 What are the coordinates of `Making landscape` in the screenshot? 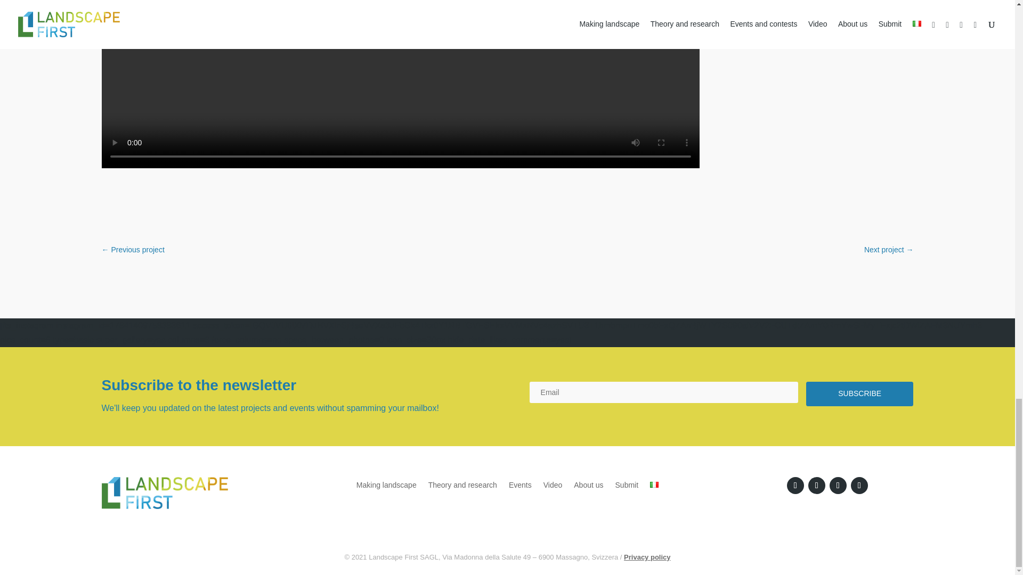 It's located at (386, 483).